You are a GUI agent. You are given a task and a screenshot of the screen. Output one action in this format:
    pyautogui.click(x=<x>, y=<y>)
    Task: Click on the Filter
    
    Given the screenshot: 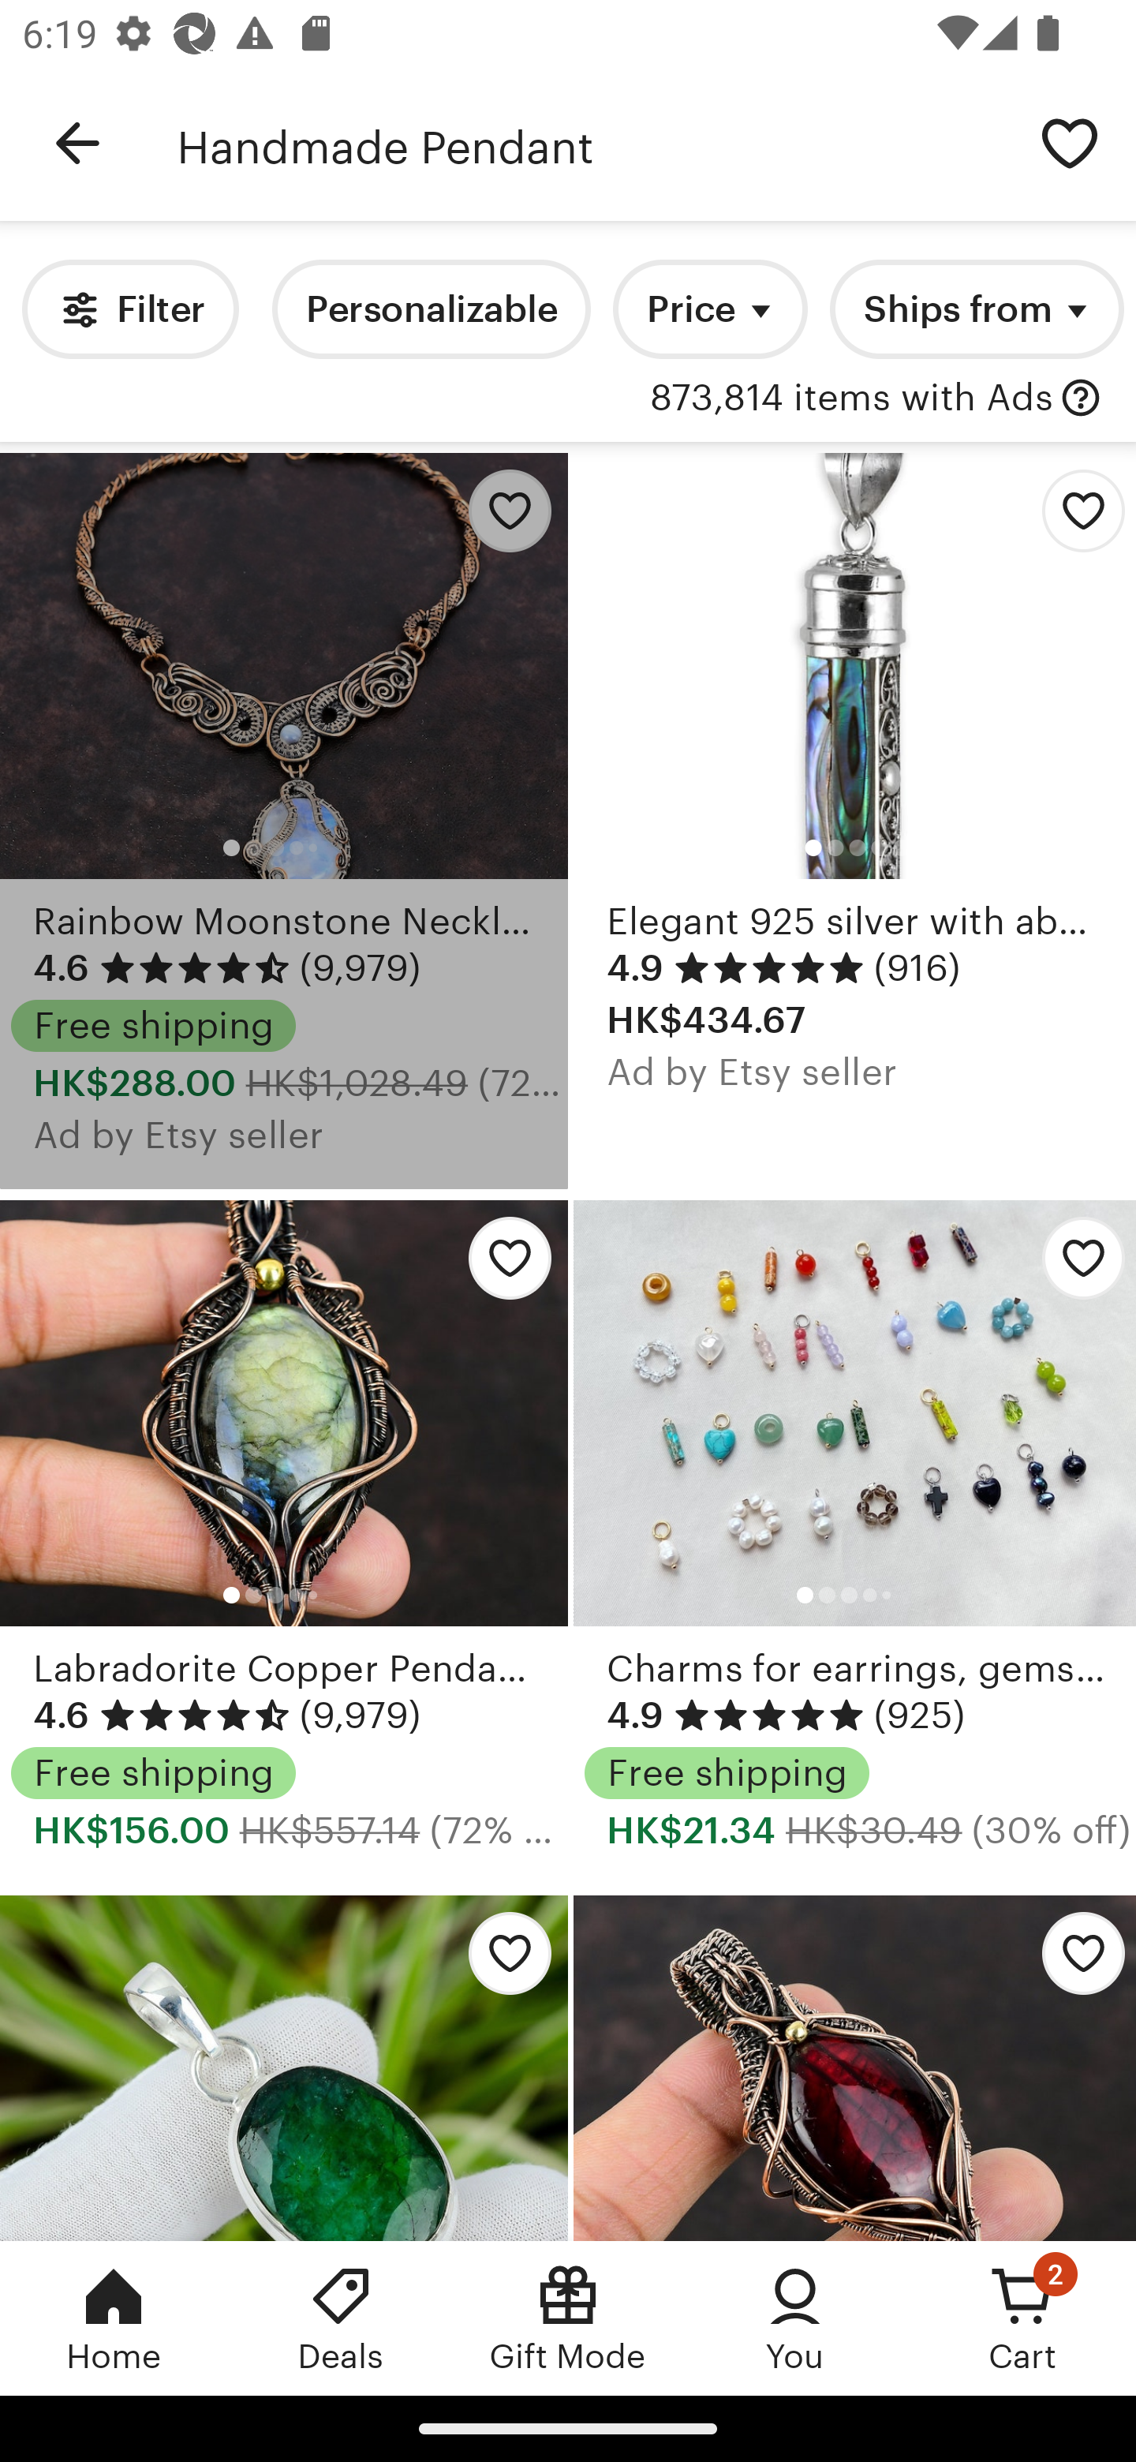 What is the action you would take?
    pyautogui.click(x=129, y=309)
    